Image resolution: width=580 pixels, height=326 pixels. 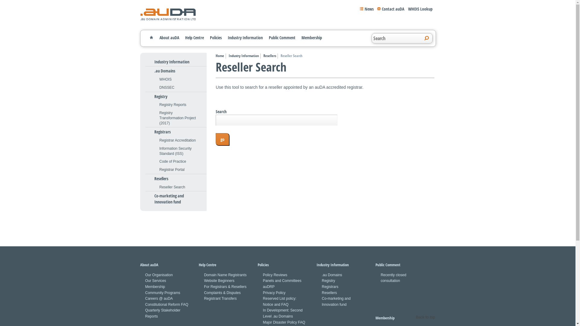 What do you see at coordinates (195, 37) in the screenshot?
I see `Help Centre` at bounding box center [195, 37].